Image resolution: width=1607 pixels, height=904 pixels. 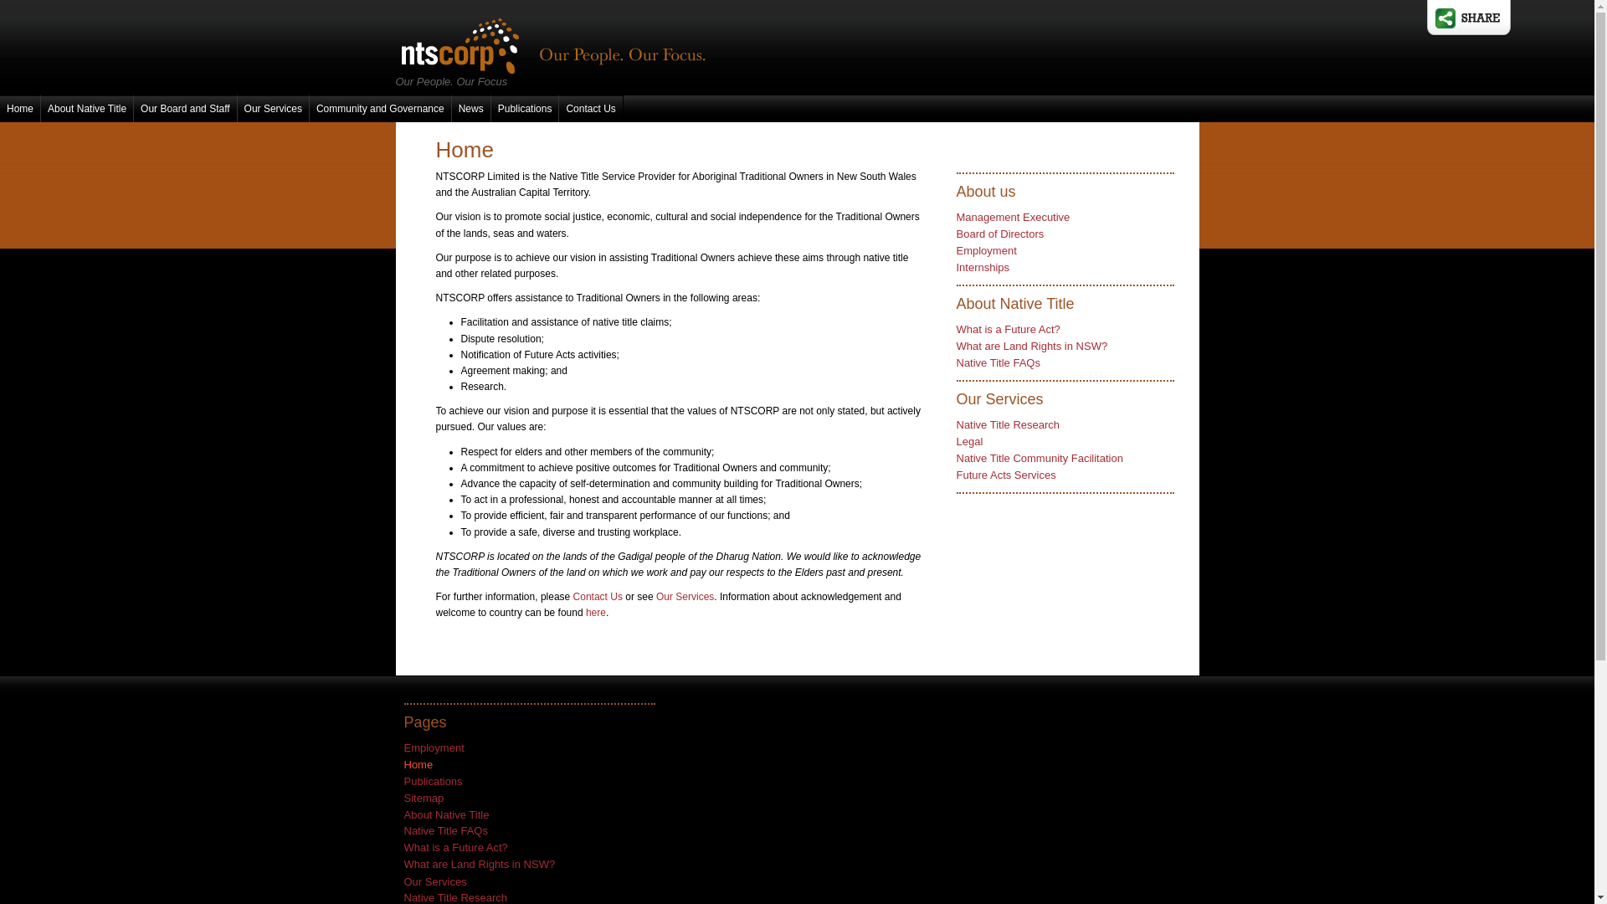 What do you see at coordinates (418, 765) in the screenshot?
I see `Home` at bounding box center [418, 765].